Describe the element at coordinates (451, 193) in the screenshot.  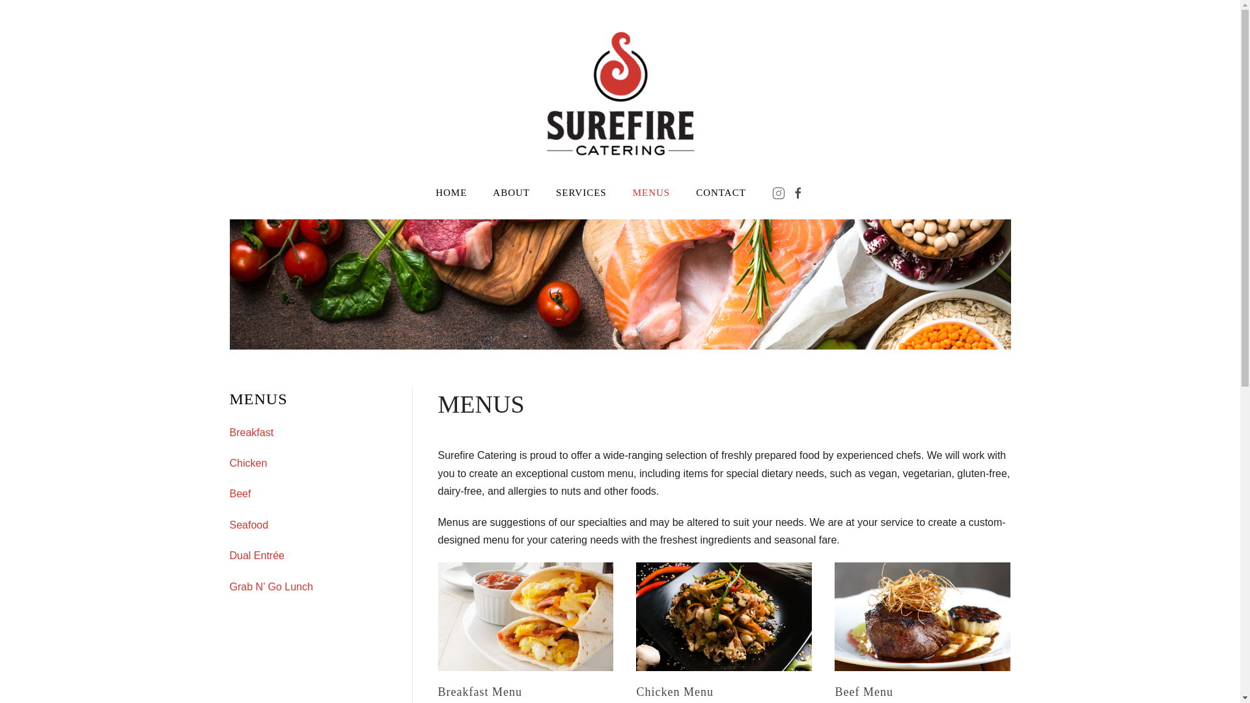
I see `HOME` at that location.